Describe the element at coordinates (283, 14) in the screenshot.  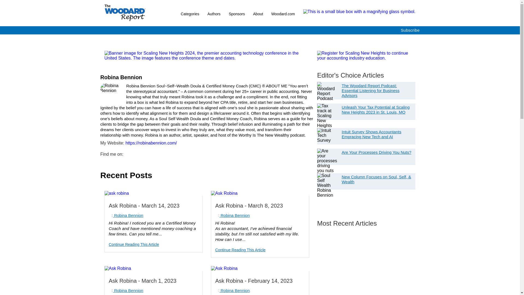
I see `Woodard.com` at that location.